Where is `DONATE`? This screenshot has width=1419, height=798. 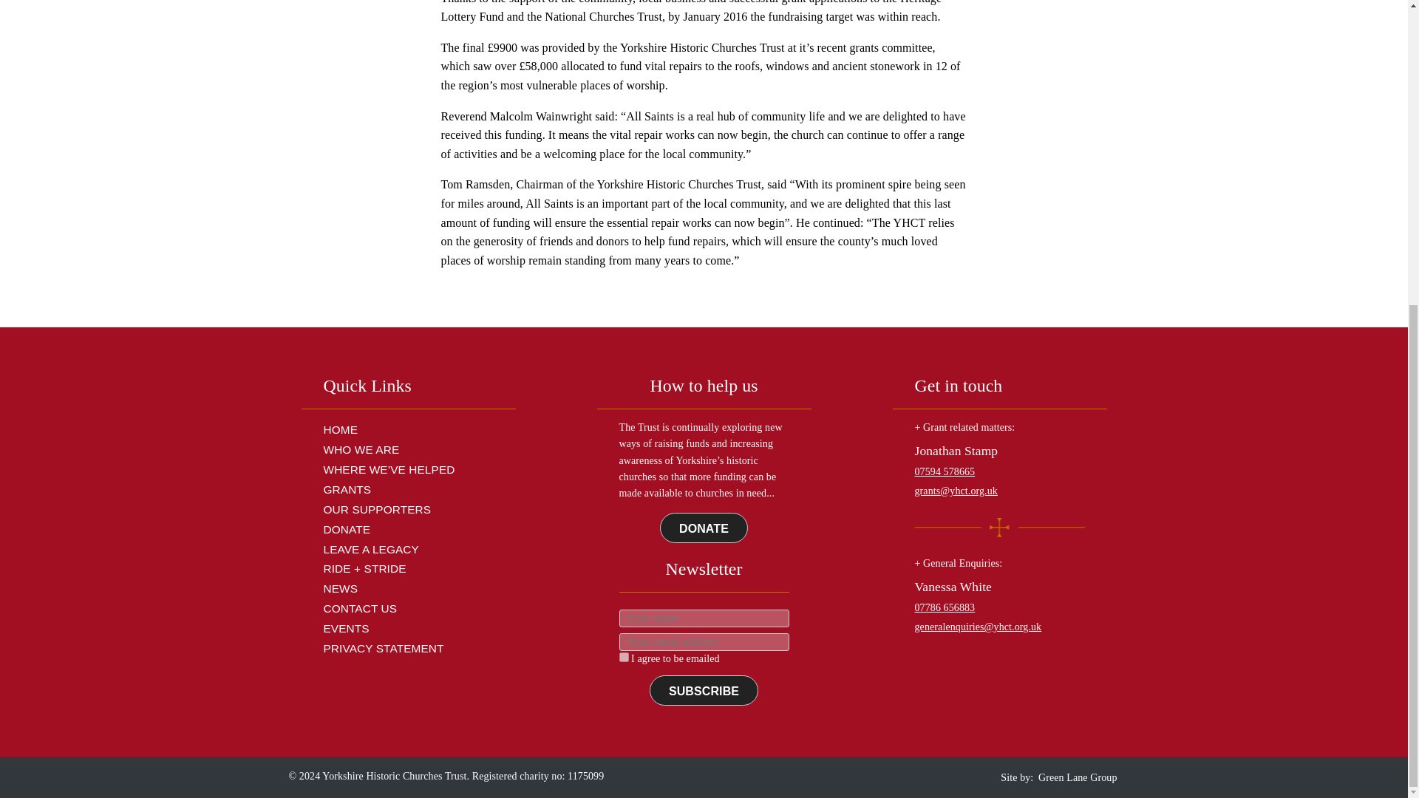
DONATE is located at coordinates (347, 529).